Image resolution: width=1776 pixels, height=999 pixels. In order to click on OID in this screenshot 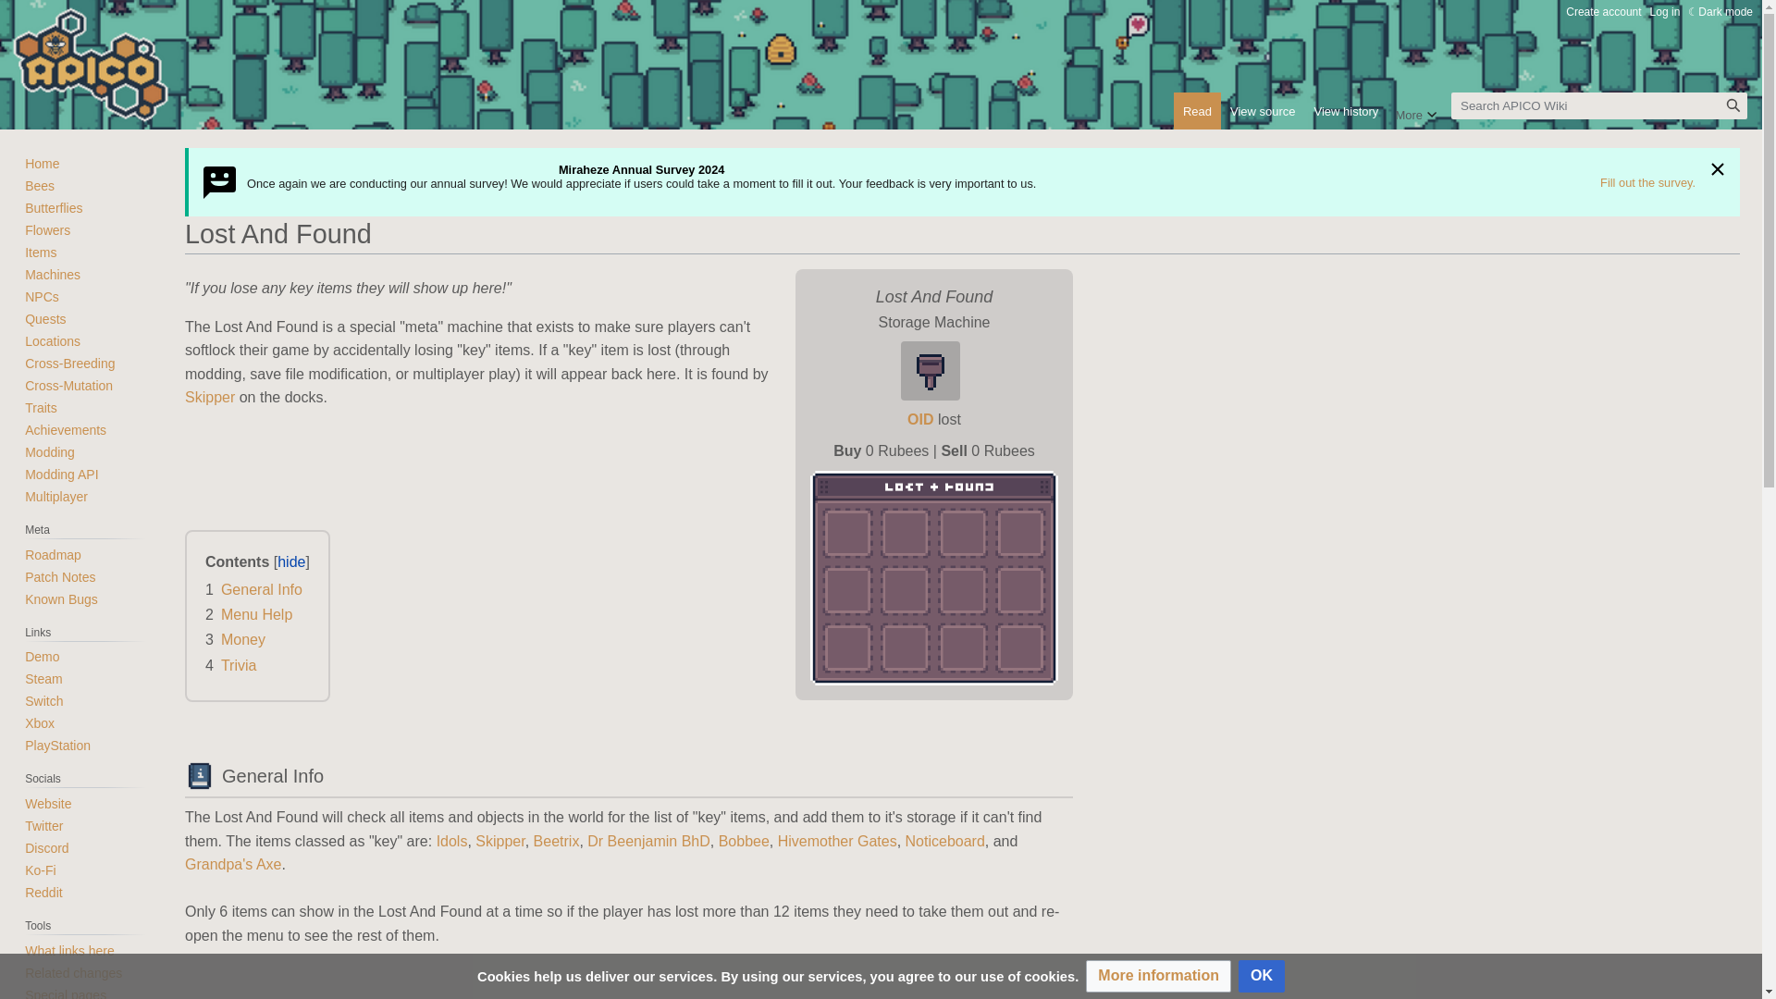, I will do `click(920, 419)`.